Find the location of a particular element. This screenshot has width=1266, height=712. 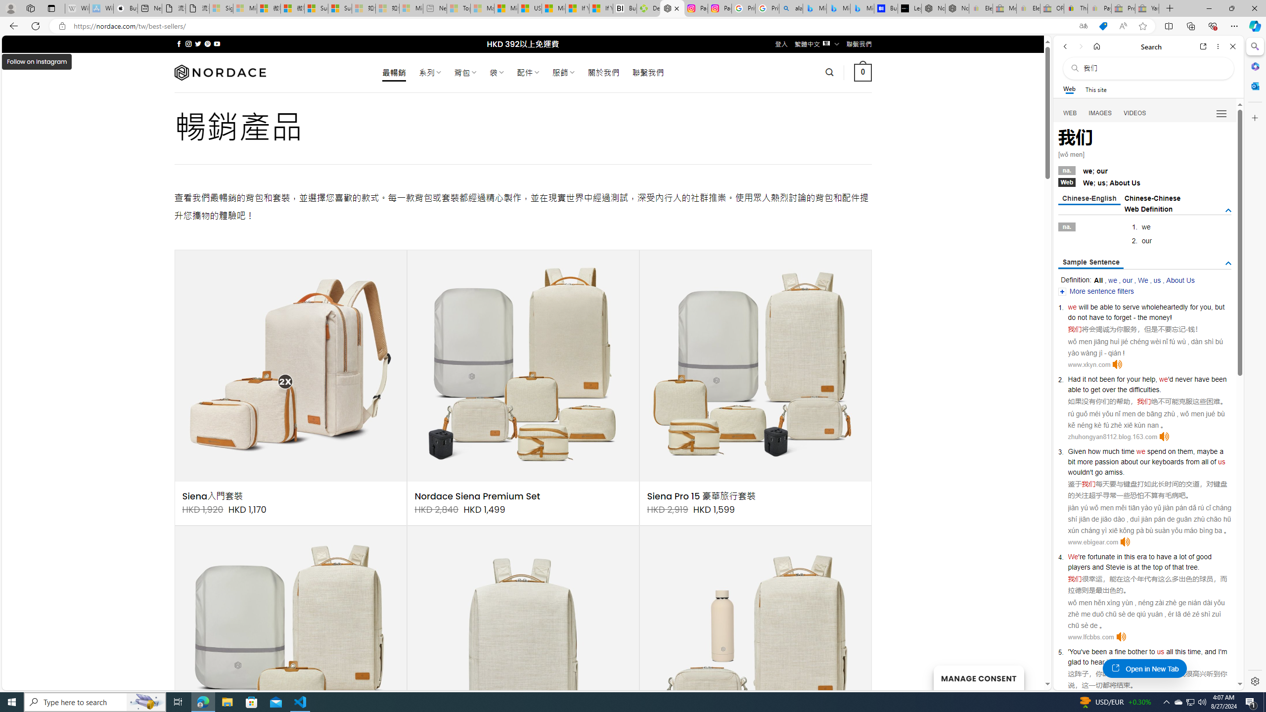

Payments Terms of Use | eBay.com - Sleeping is located at coordinates (1099, 8).